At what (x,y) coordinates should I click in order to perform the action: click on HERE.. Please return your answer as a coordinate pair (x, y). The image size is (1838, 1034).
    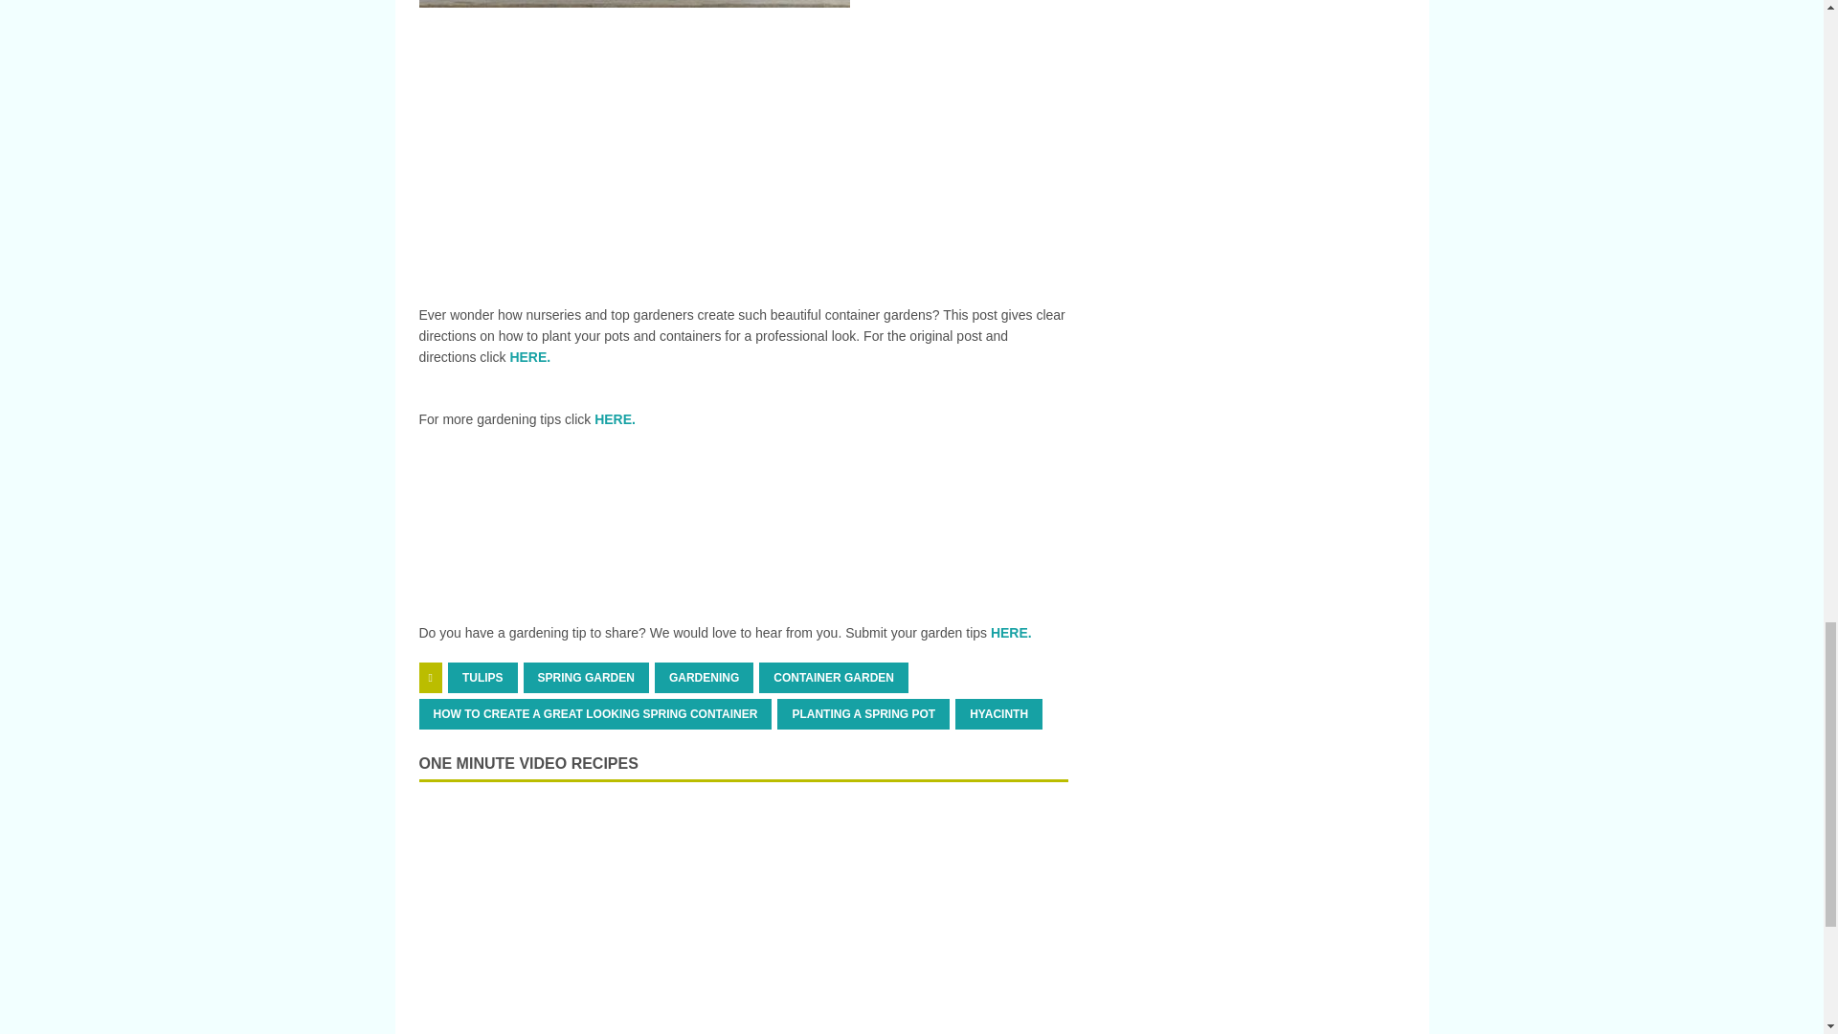
    Looking at the image, I should click on (1009, 632).